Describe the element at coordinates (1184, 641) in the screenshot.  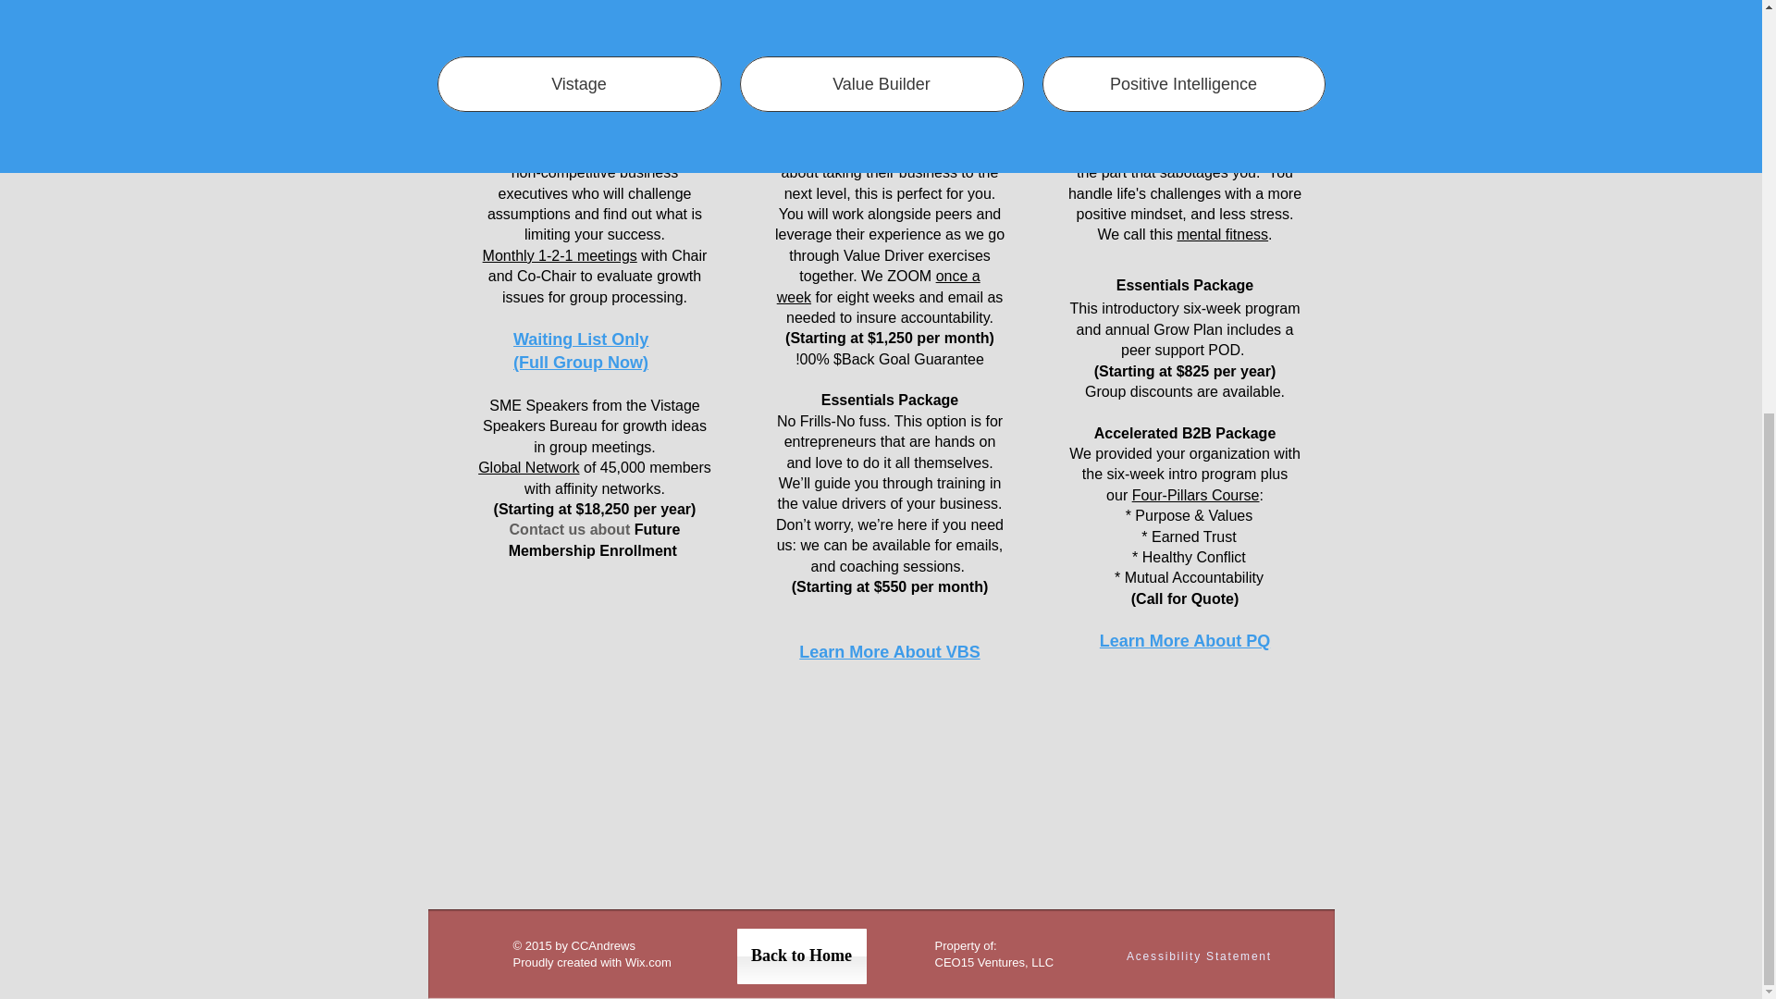
I see `Learn More About PQ` at that location.